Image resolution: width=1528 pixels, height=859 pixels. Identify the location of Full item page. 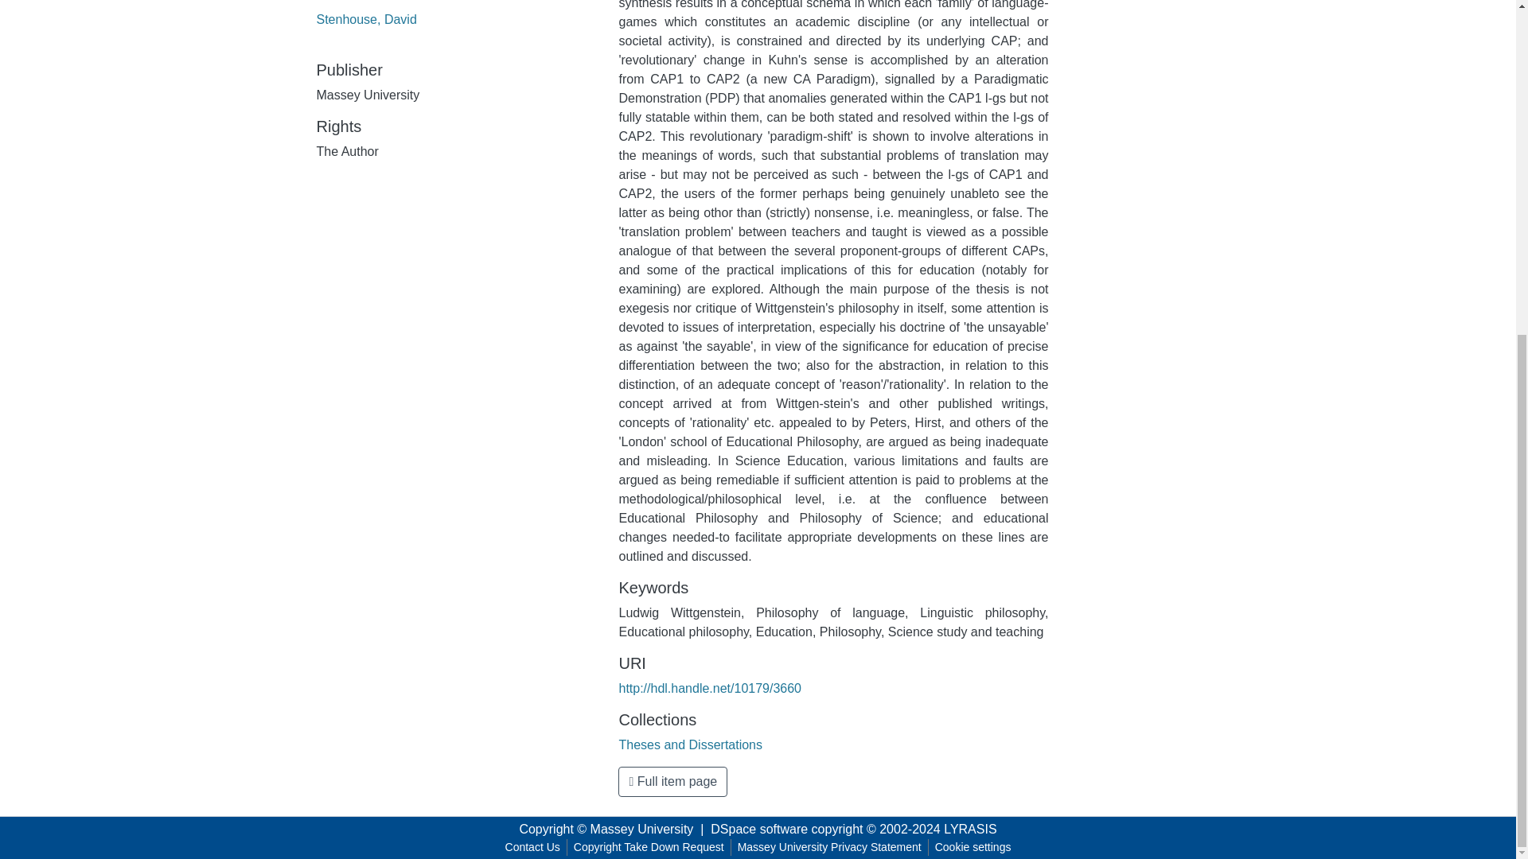
(672, 782).